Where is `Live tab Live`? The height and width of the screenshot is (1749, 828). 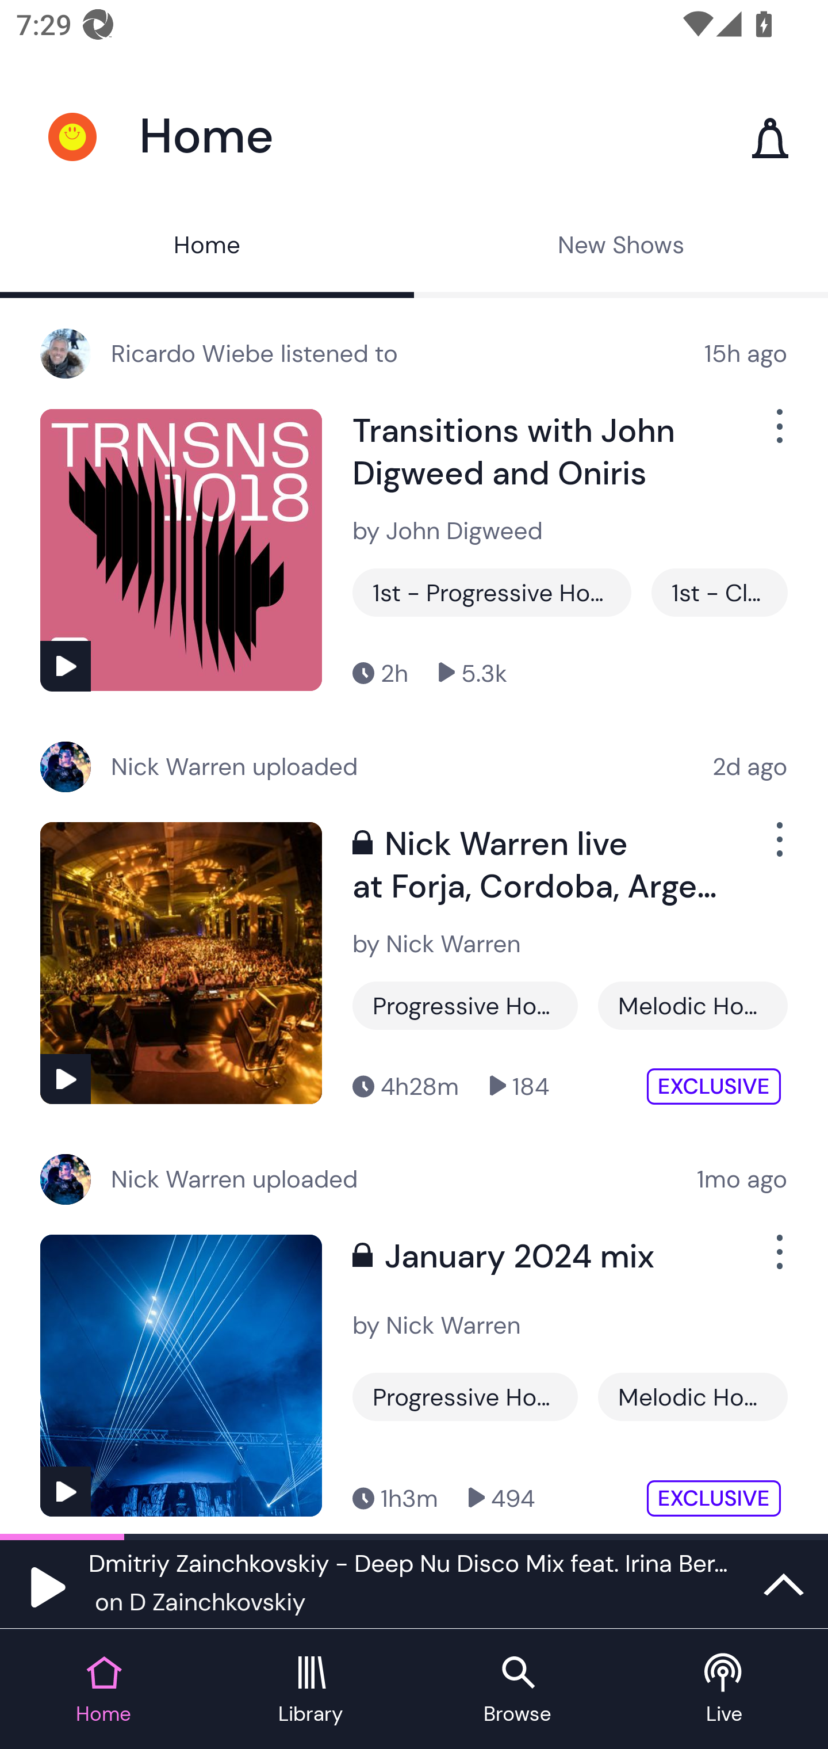 Live tab Live is located at coordinates (724, 1690).